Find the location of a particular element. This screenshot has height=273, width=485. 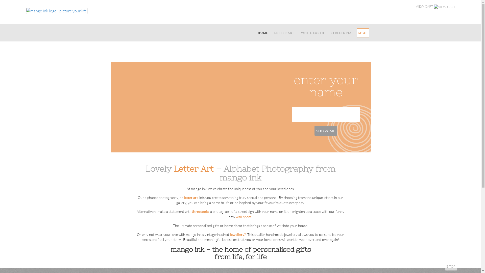

Letter Art is located at coordinates (194, 169).